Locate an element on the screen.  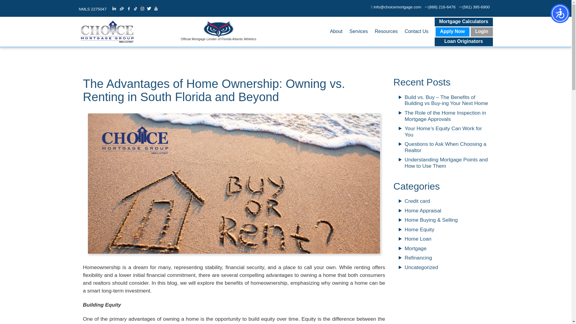
Contact Us is located at coordinates (417, 32).